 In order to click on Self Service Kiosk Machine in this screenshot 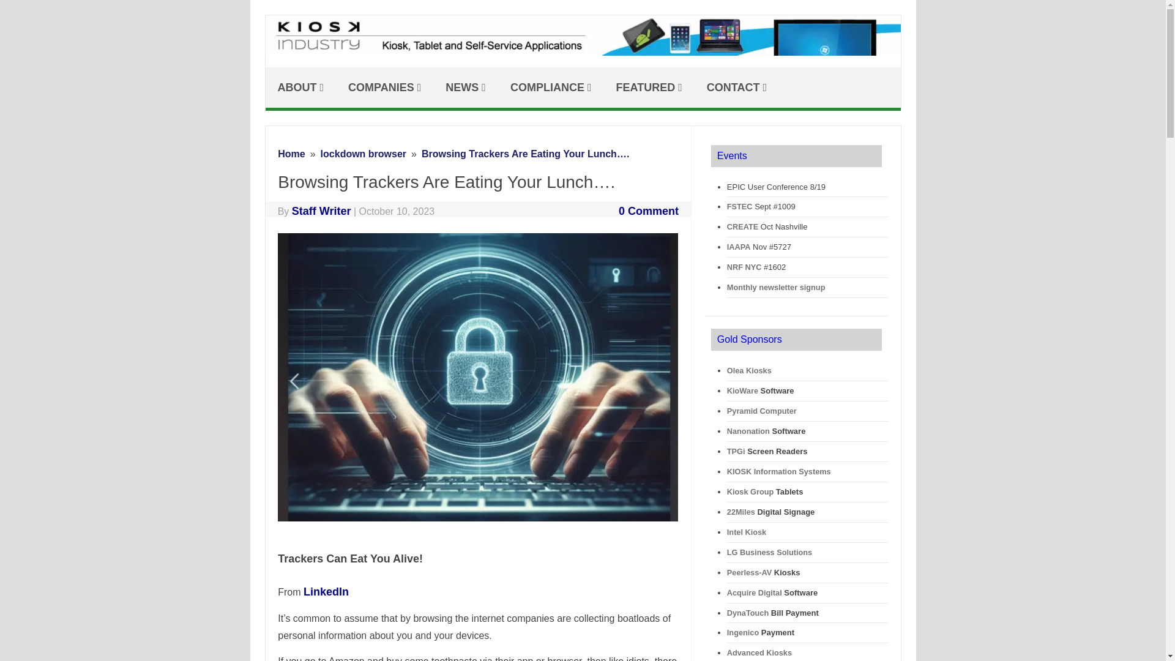, I will do `click(589, 51)`.